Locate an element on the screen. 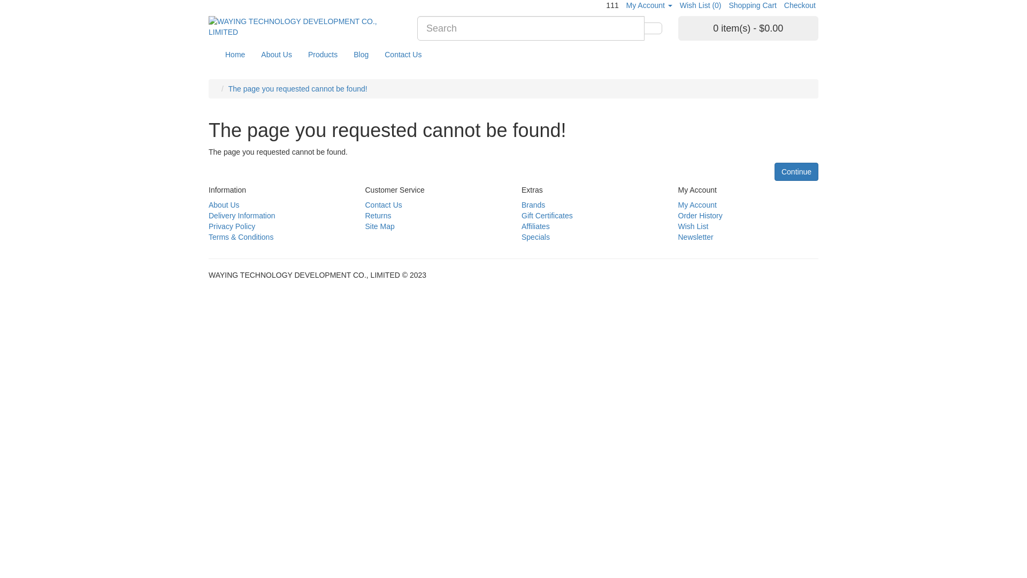  About Us is located at coordinates (224, 205).